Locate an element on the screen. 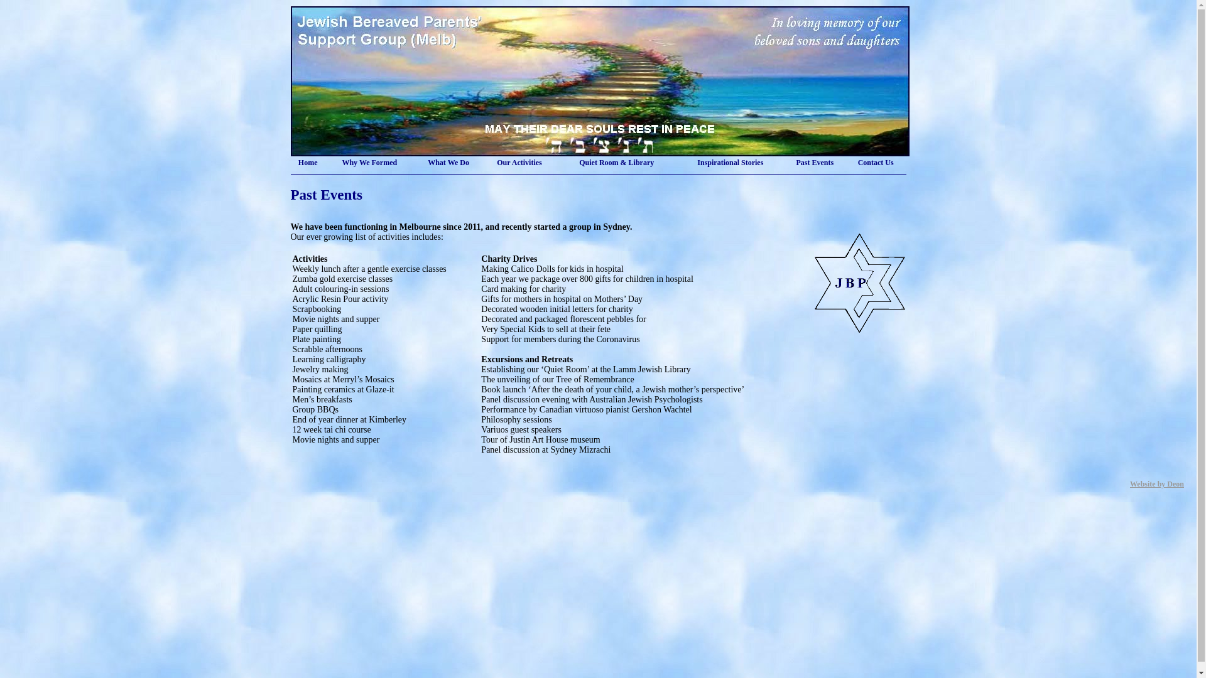  Contact Us is located at coordinates (876, 163).